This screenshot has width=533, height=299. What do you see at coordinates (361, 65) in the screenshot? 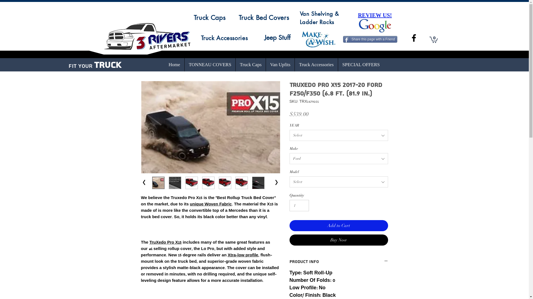
I see `SPECIAL OFFERS` at bounding box center [361, 65].